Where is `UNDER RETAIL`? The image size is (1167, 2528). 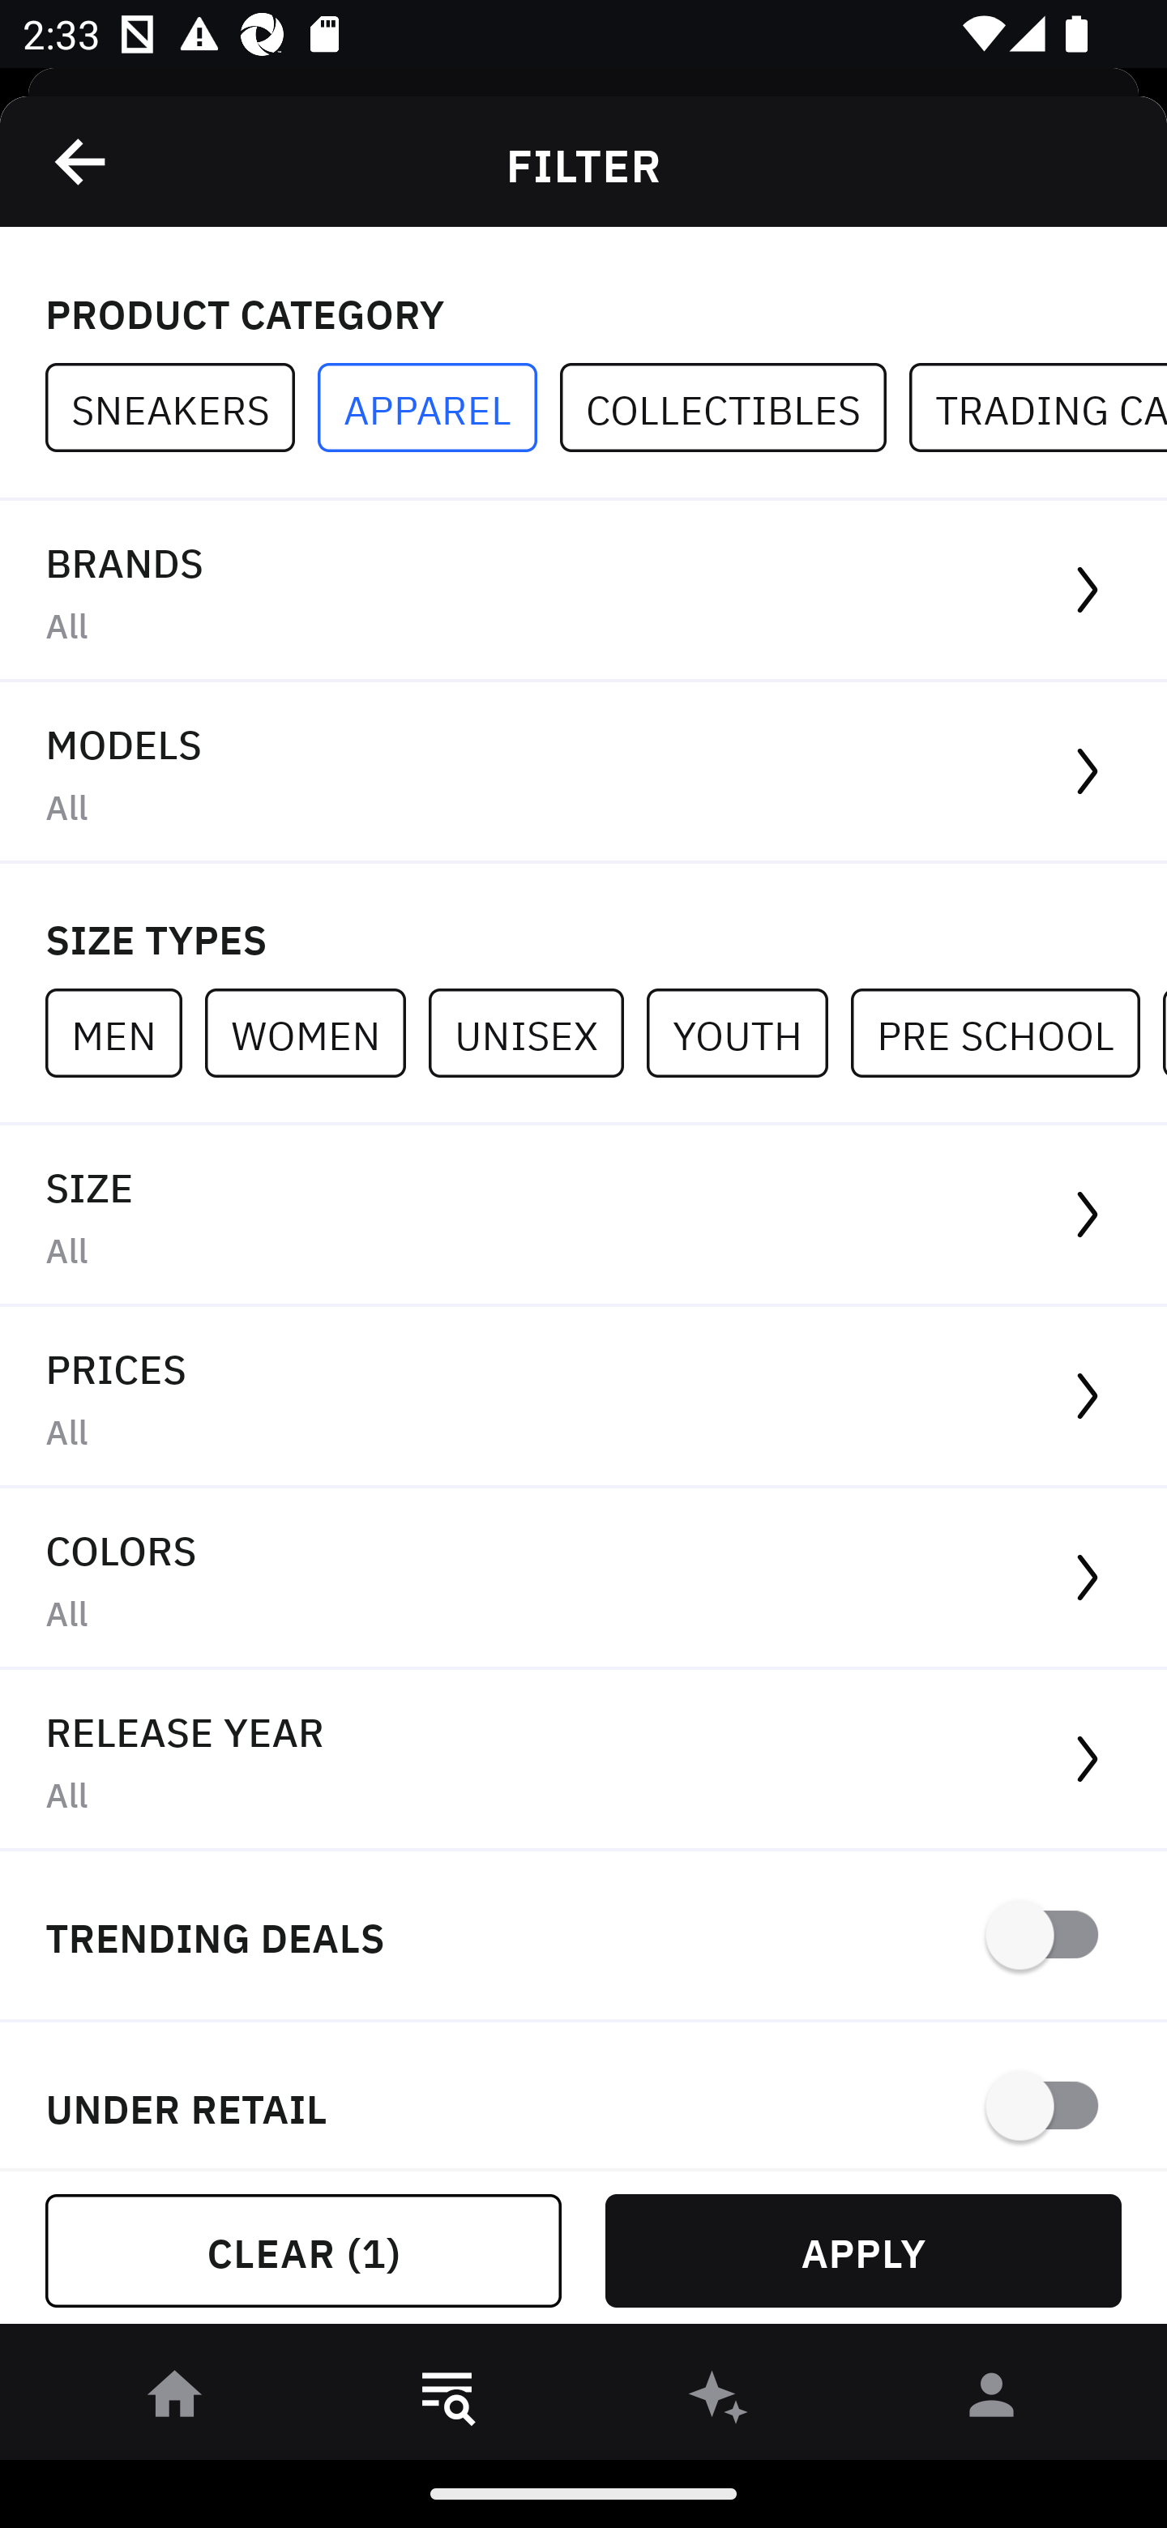 UNDER RETAIL is located at coordinates (583, 2095).